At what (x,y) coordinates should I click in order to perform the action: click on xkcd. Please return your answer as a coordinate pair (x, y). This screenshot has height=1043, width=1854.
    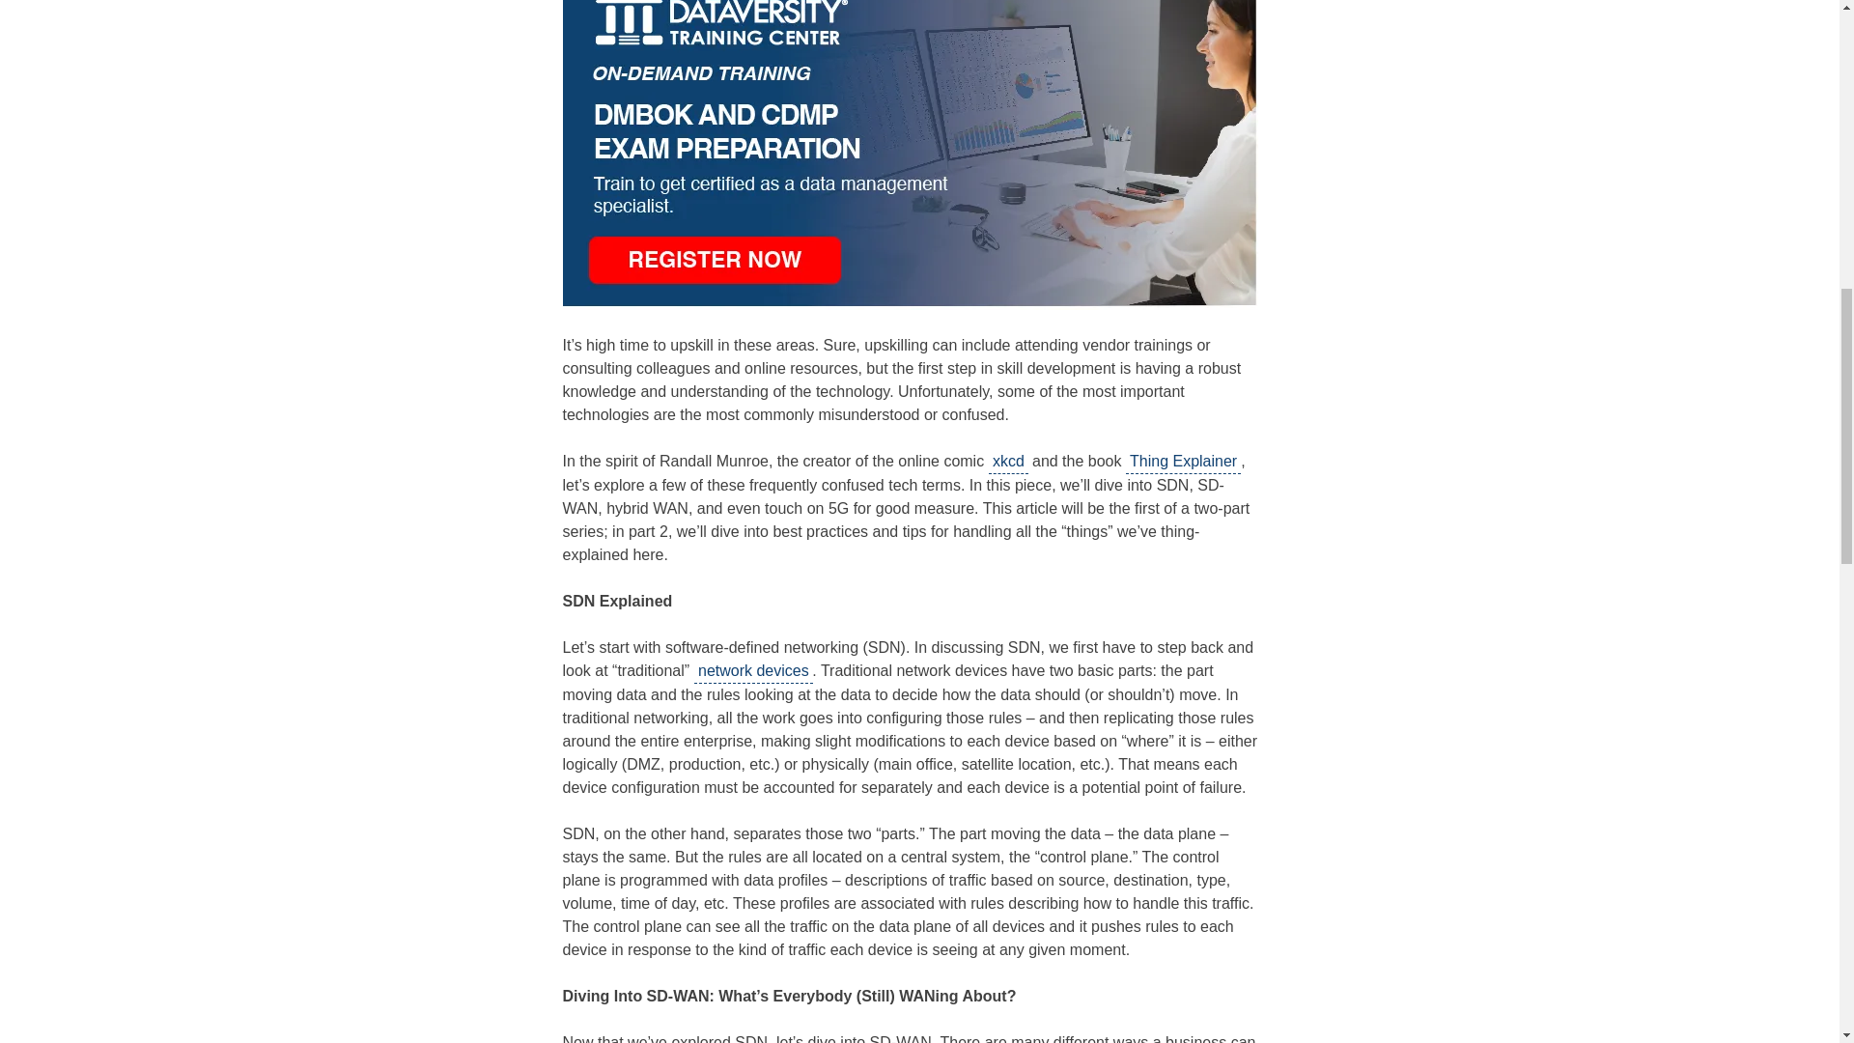
    Looking at the image, I should click on (1008, 462).